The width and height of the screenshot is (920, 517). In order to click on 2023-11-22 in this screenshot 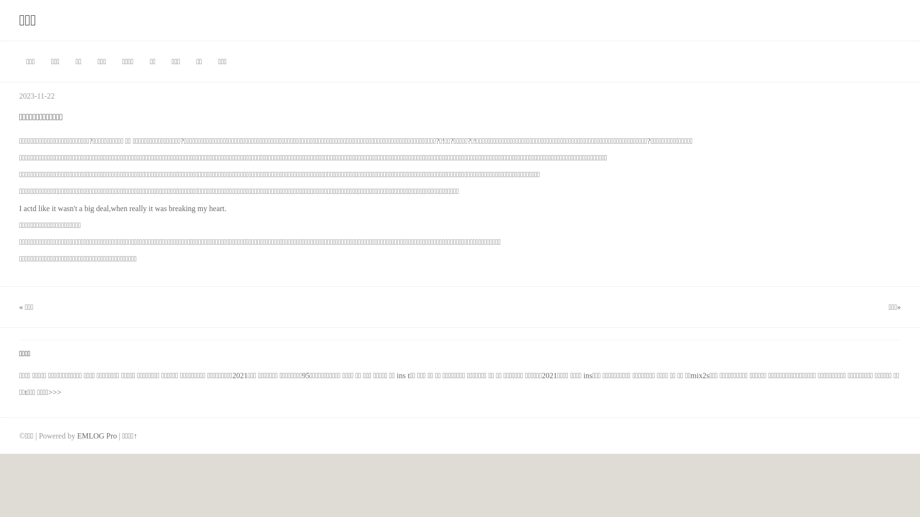, I will do `click(37, 96)`.